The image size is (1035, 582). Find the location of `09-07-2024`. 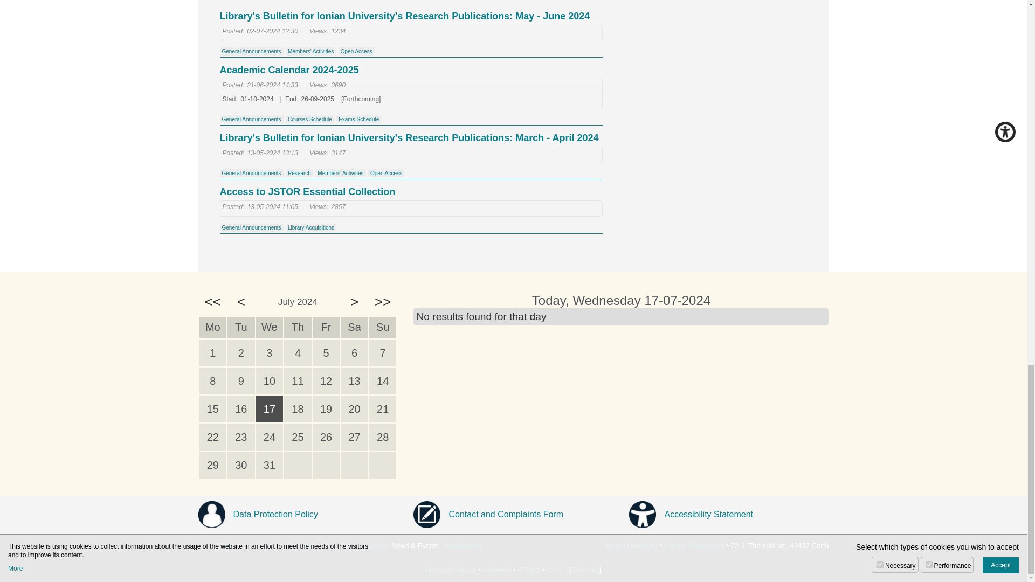

09-07-2024 is located at coordinates (241, 380).